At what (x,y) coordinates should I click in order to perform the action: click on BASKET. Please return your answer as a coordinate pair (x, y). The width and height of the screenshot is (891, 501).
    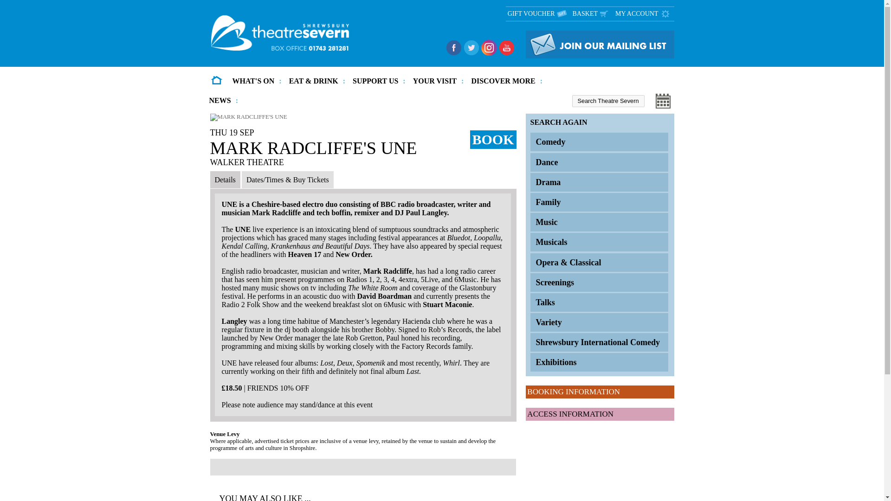
    Looking at the image, I should click on (593, 14).